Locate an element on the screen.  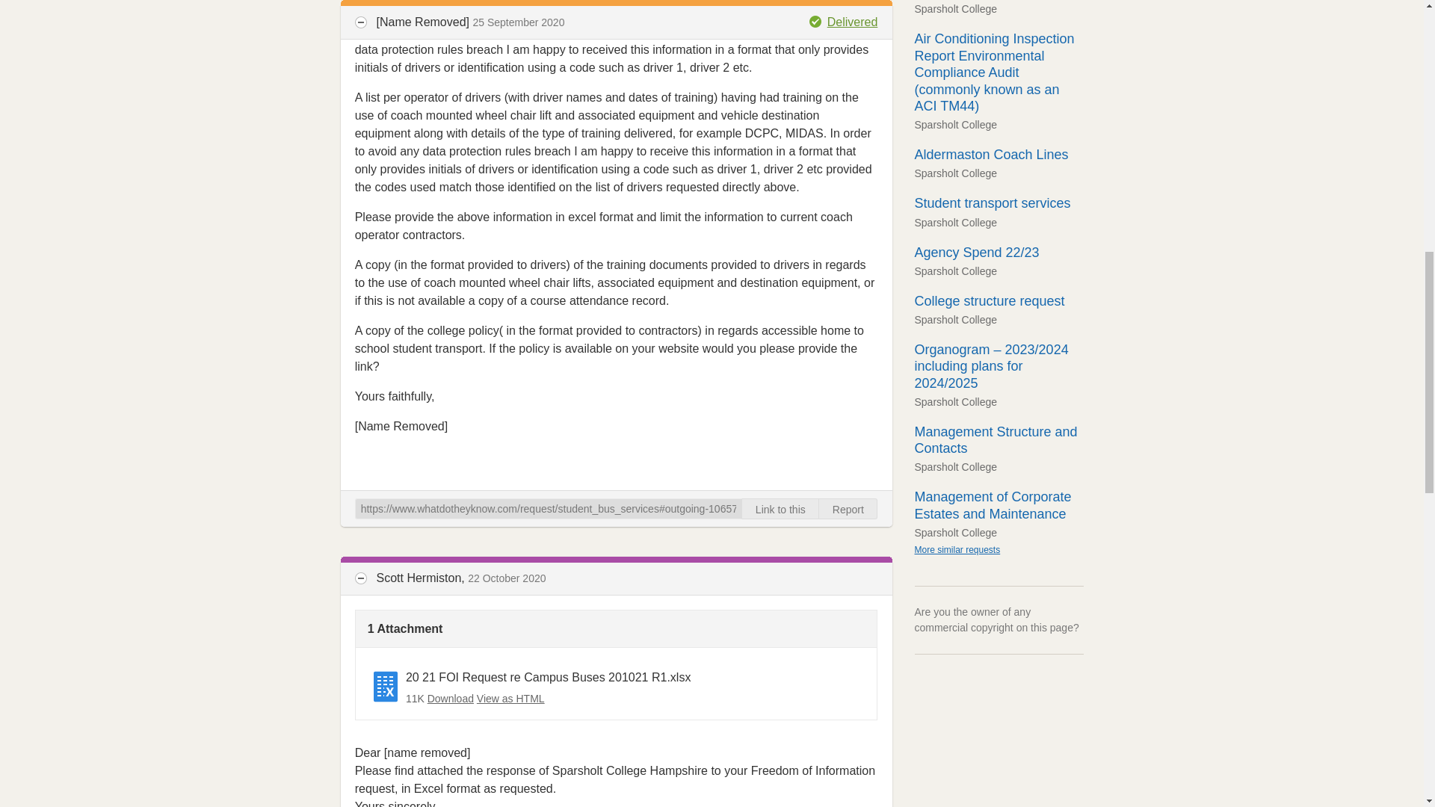
Report is located at coordinates (848, 509).